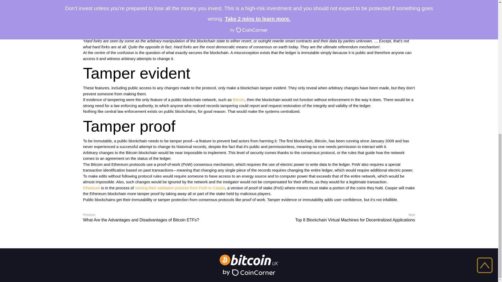 This screenshot has height=282, width=502. Describe the element at coordinates (258, 1) in the screenshot. I see `reverse transactions` at that location.